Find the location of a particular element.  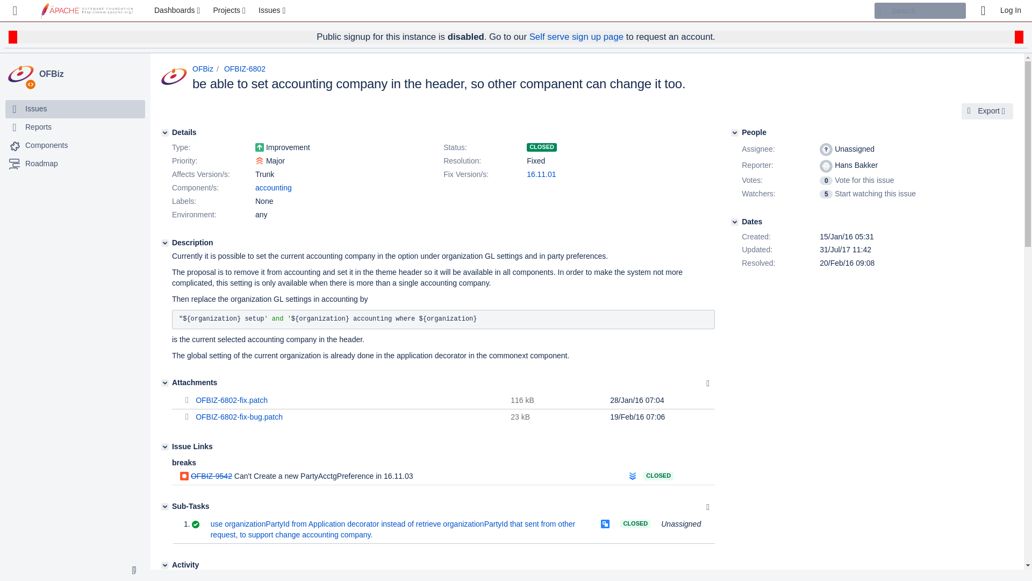

Search for issues and view recent issues is located at coordinates (273, 11).